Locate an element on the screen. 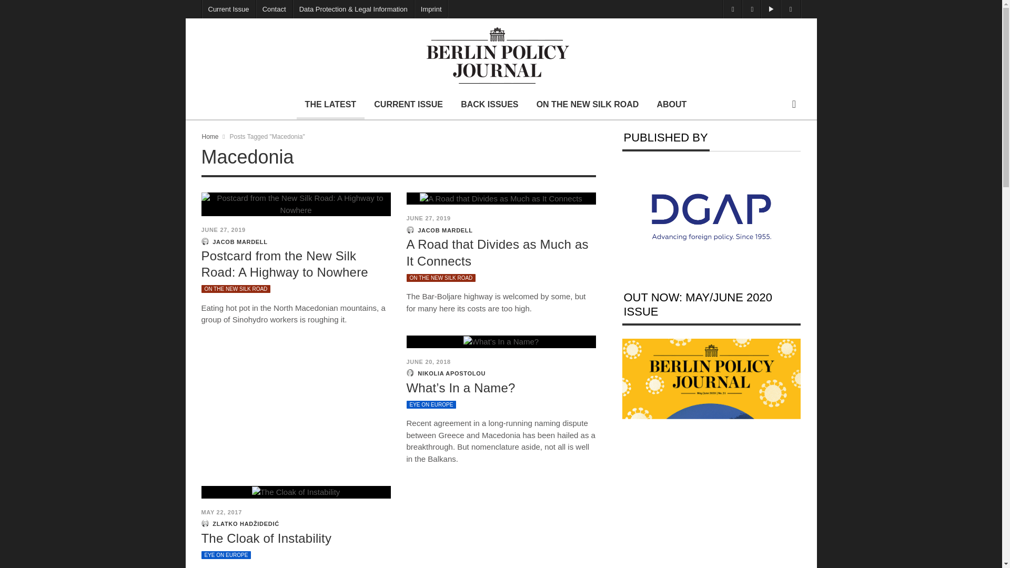  Jacob Mardell is located at coordinates (409, 229).